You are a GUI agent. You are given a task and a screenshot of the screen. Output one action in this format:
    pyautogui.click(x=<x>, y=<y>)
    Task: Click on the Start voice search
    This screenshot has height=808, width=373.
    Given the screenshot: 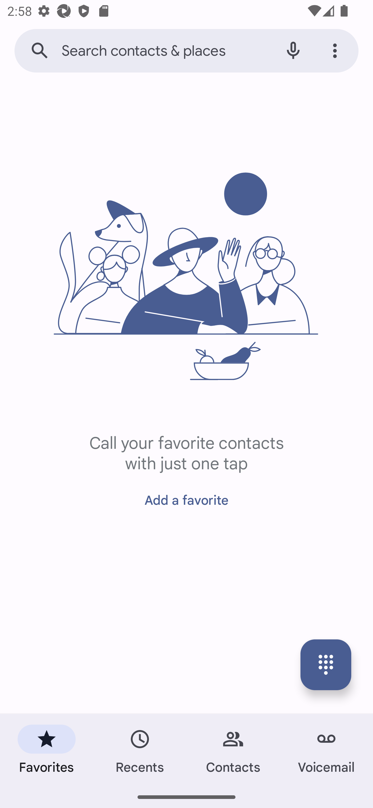 What is the action you would take?
    pyautogui.click(x=293, y=51)
    